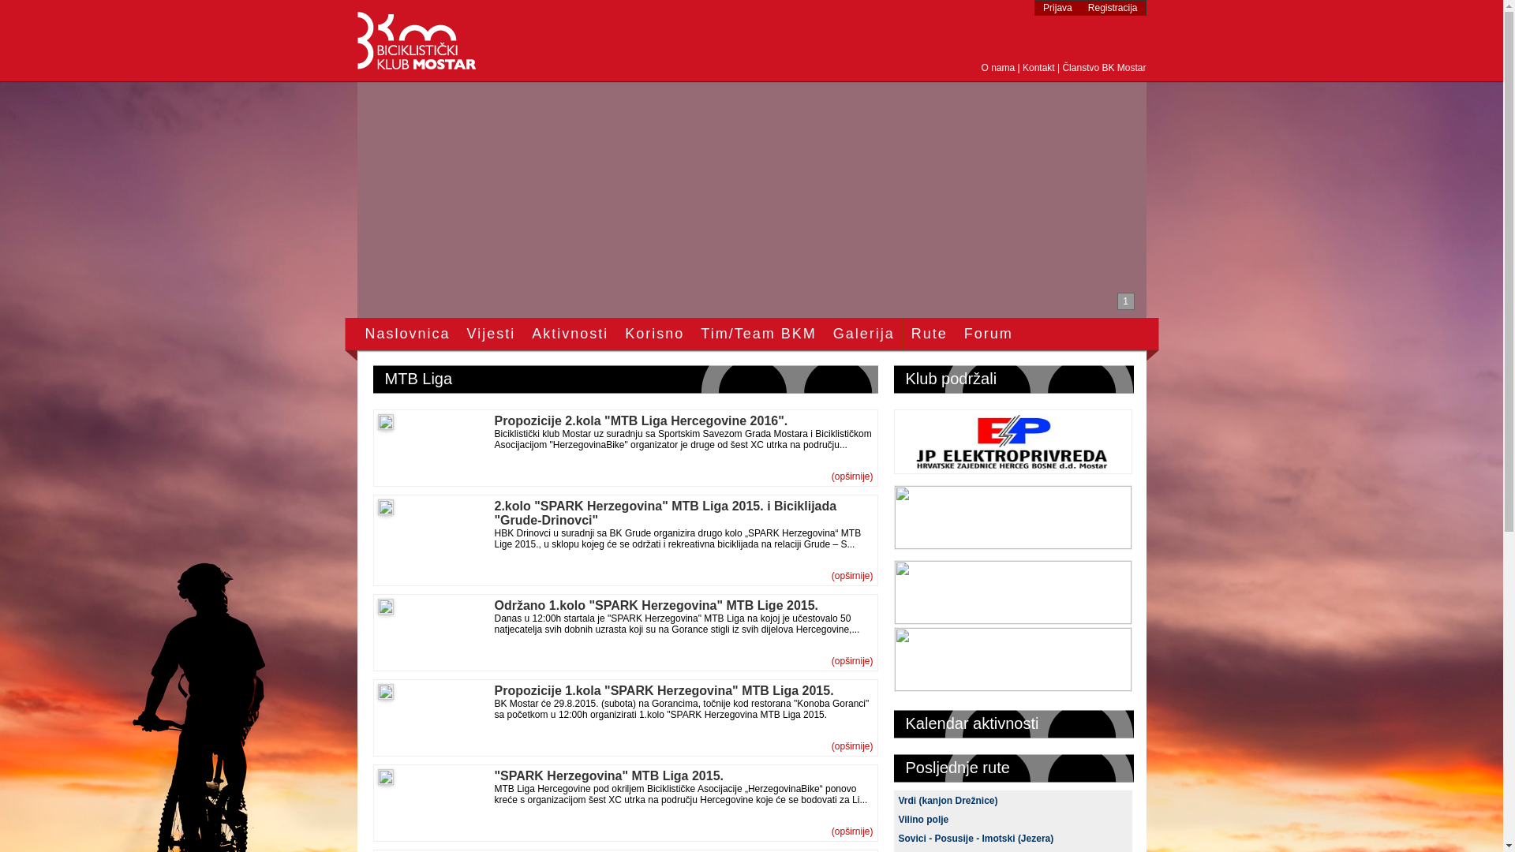  Describe the element at coordinates (1057, 8) in the screenshot. I see `Prijava` at that location.